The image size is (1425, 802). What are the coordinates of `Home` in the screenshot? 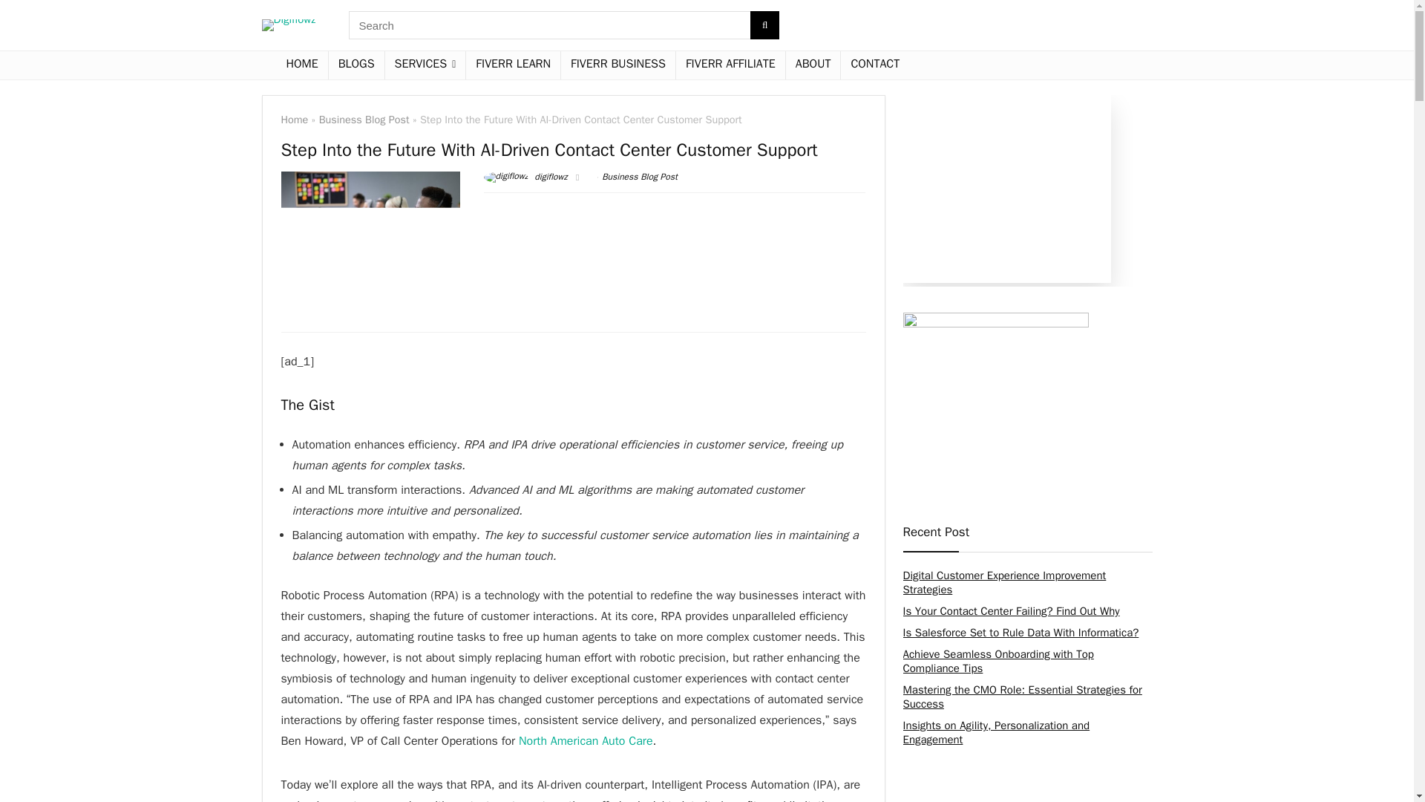 It's located at (294, 119).